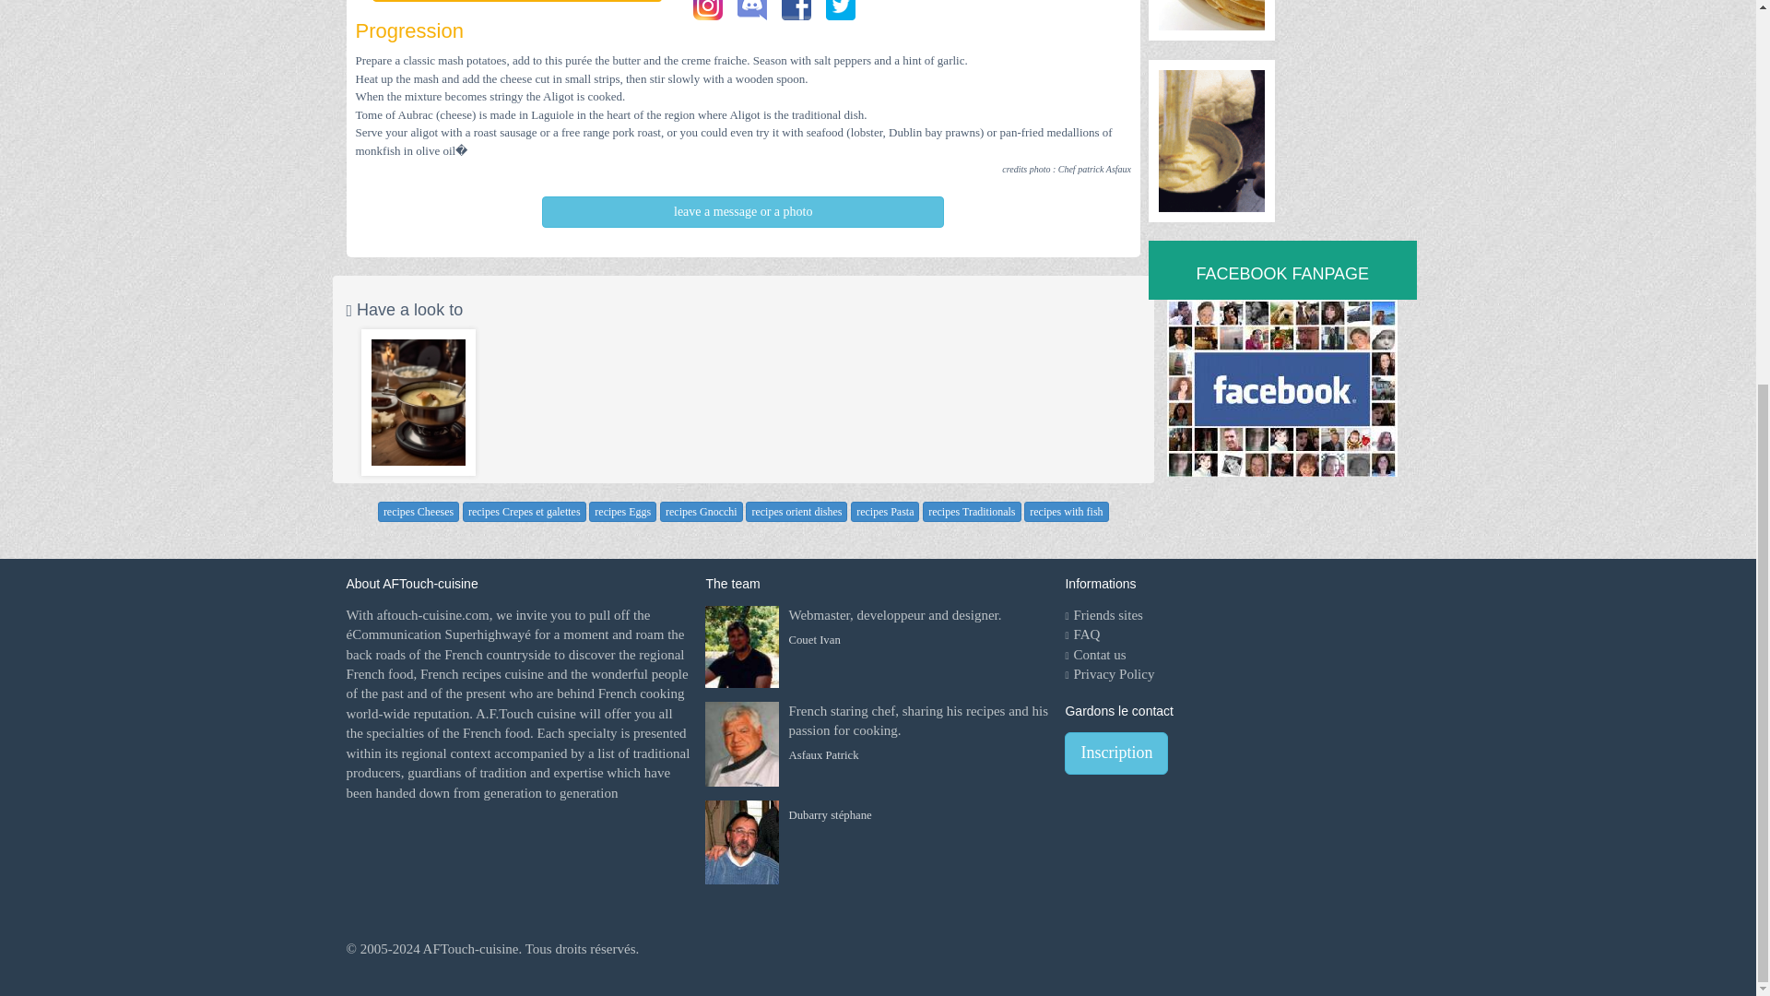 The width and height of the screenshot is (1770, 996). What do you see at coordinates (469, 948) in the screenshot?
I see `AFTouch-cuisine des recettes de cuisine de chef pour tous` at bounding box center [469, 948].